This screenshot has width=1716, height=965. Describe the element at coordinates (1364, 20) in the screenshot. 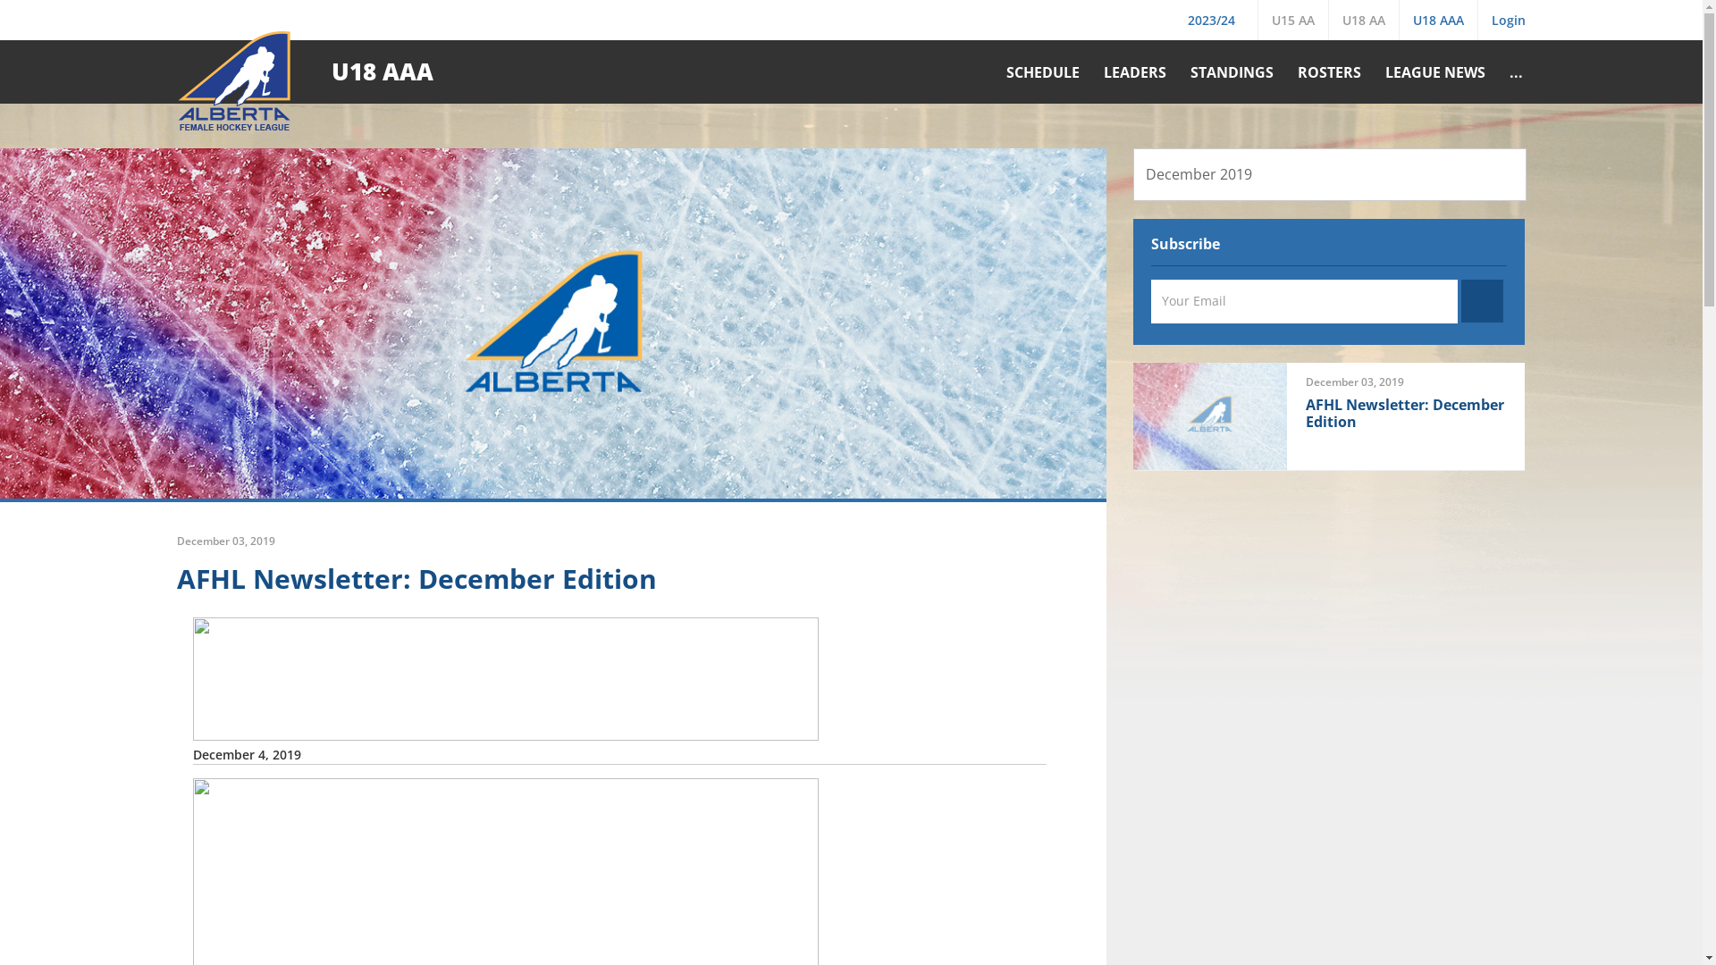

I see `U18 AA` at that location.